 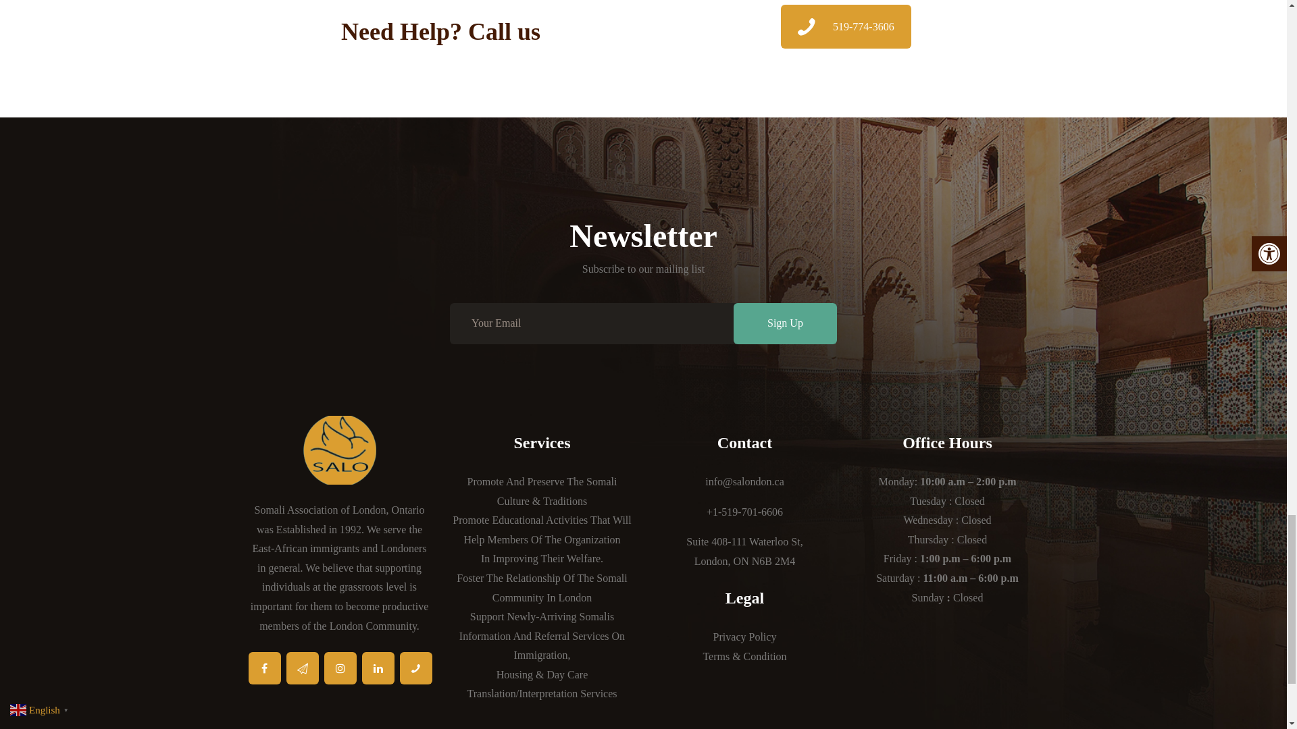 I want to click on 519-774-3606, so click(x=846, y=27).